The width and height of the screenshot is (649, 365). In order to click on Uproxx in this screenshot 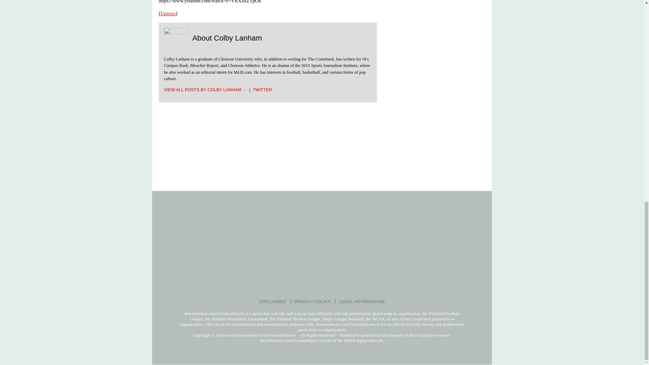, I will do `click(168, 14)`.